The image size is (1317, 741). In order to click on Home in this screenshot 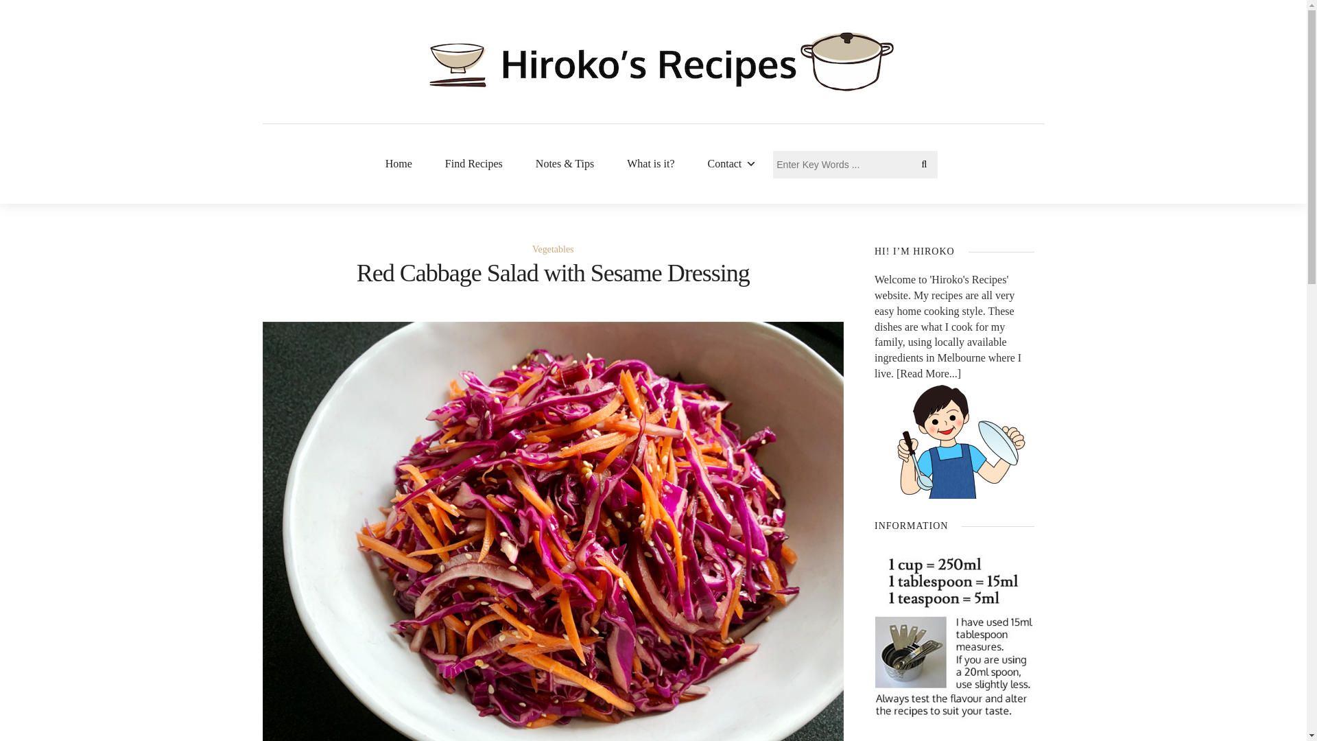, I will do `click(399, 163)`.